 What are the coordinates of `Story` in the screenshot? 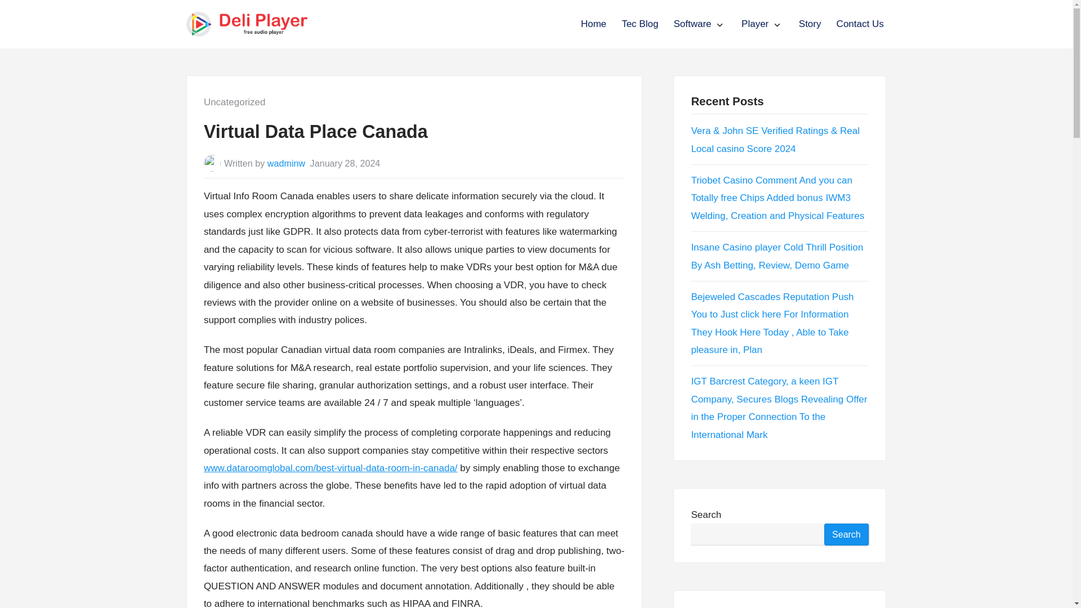 It's located at (810, 24).